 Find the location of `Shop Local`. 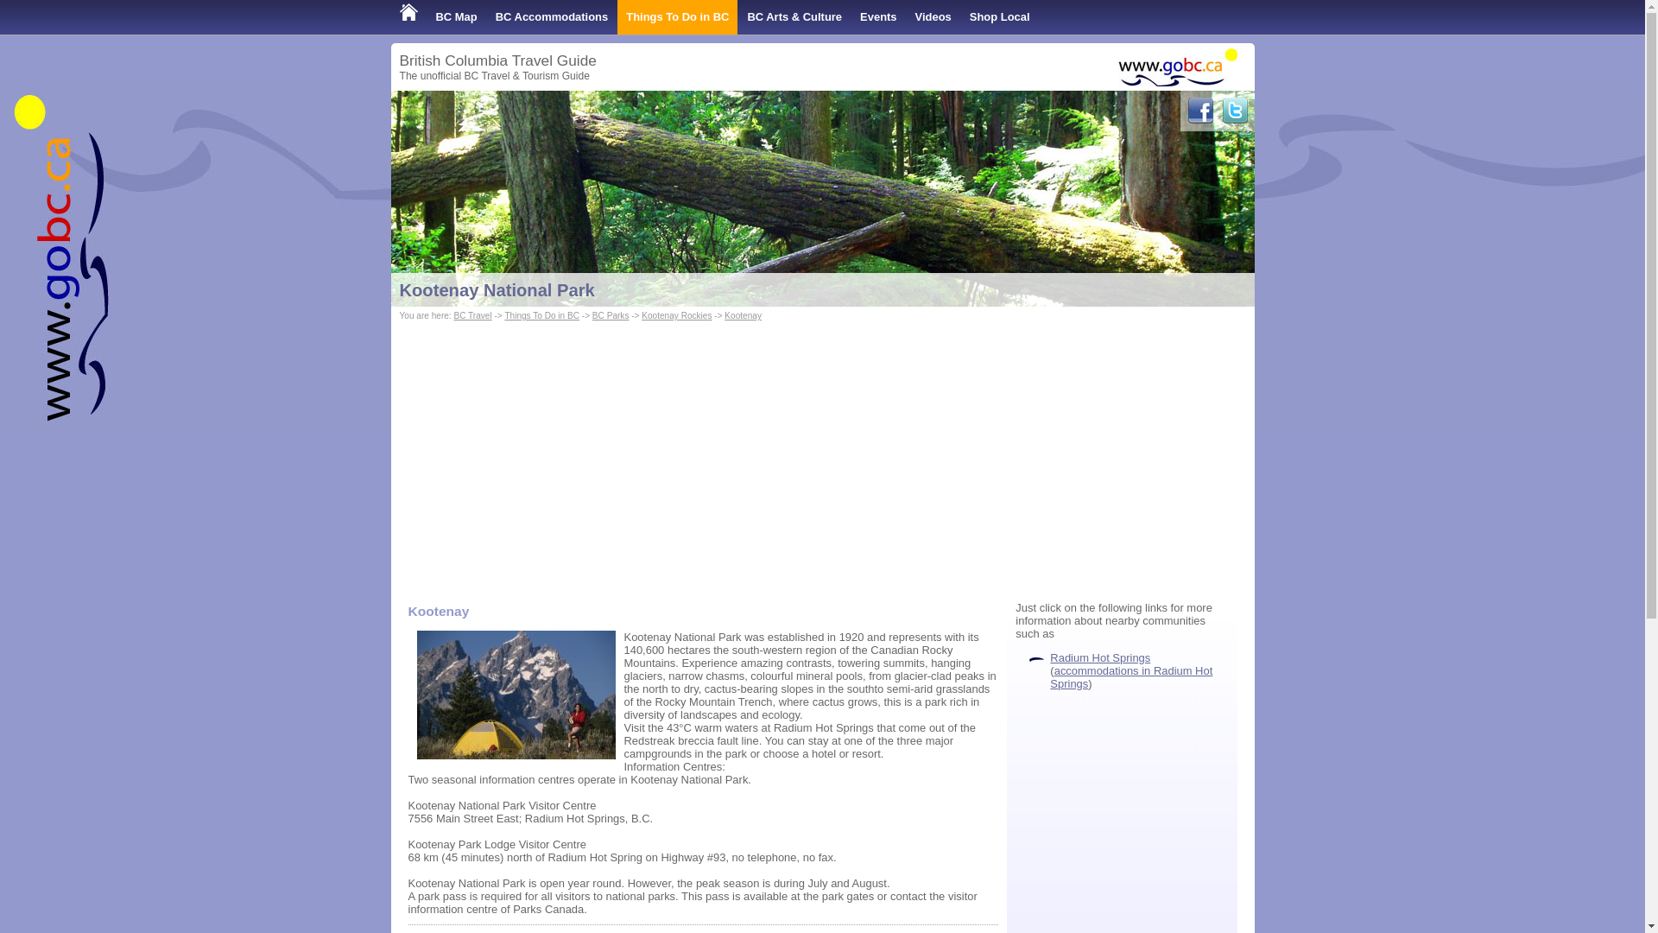

Shop Local is located at coordinates (1000, 17).